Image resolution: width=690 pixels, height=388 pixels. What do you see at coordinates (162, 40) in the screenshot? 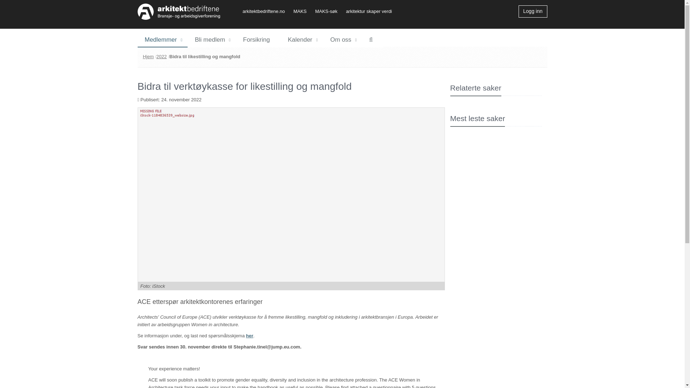
I see `Medlemmer` at bounding box center [162, 40].